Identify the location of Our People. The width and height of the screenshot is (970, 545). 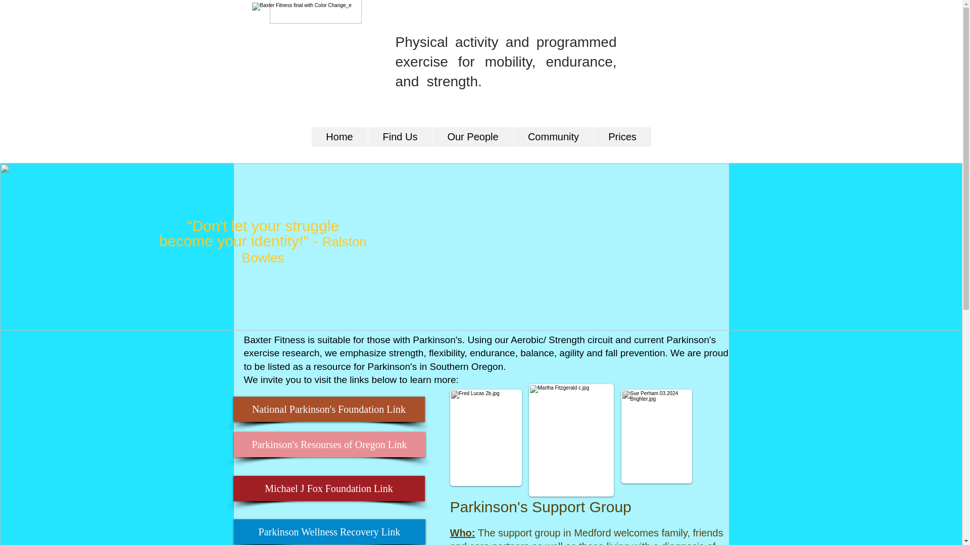
(473, 136).